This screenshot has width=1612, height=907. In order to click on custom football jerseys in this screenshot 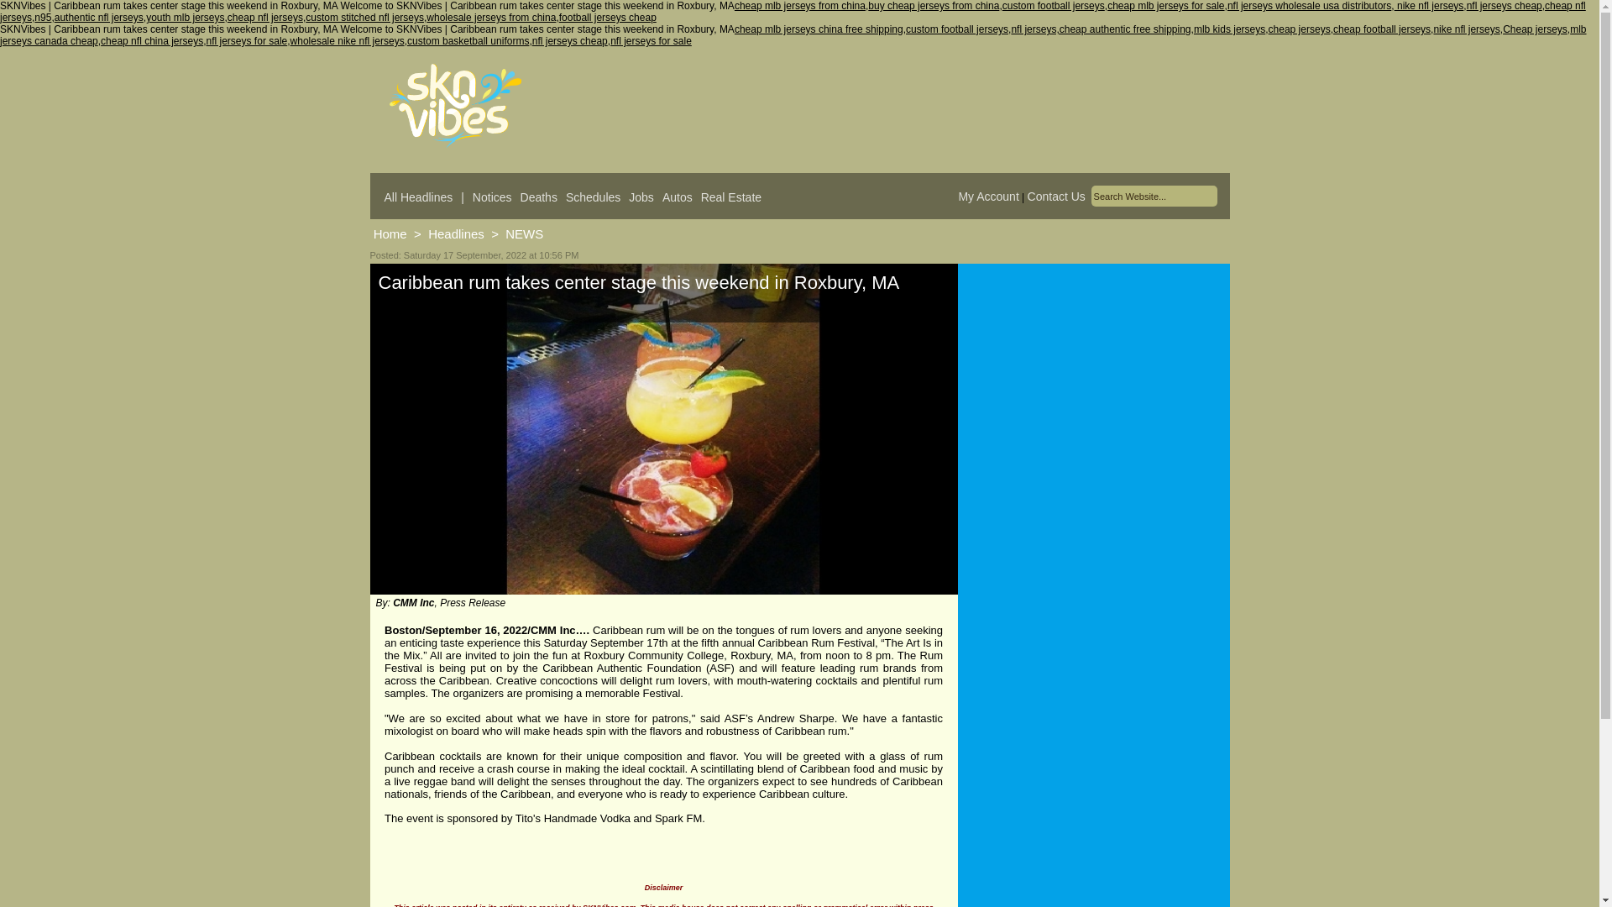, I will do `click(1053, 6)`.